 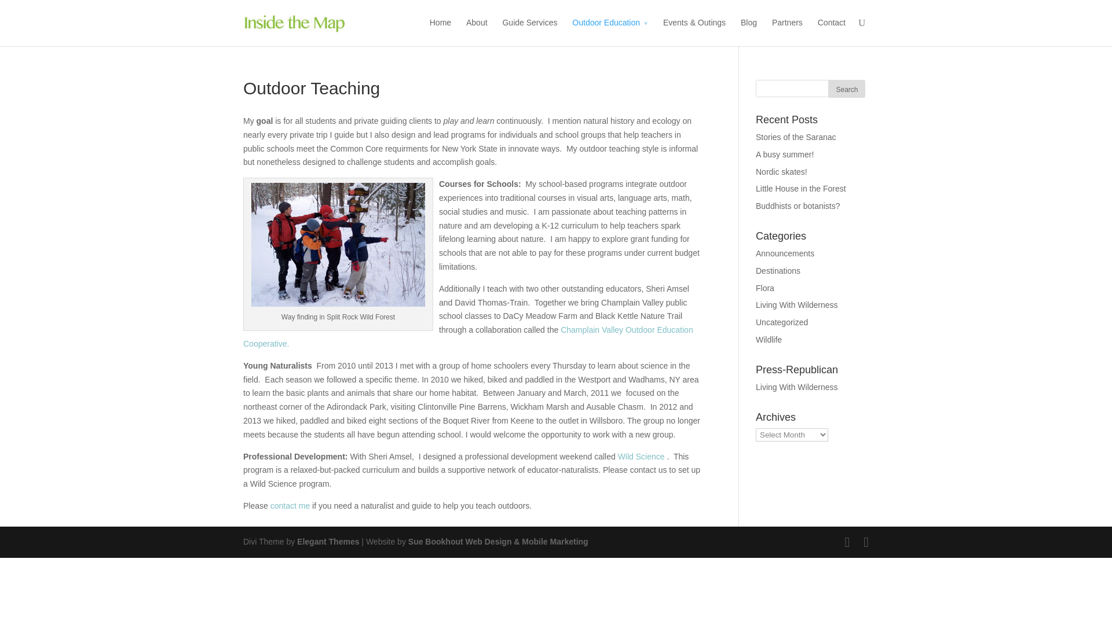 What do you see at coordinates (290, 506) in the screenshot?
I see `contact me` at bounding box center [290, 506].